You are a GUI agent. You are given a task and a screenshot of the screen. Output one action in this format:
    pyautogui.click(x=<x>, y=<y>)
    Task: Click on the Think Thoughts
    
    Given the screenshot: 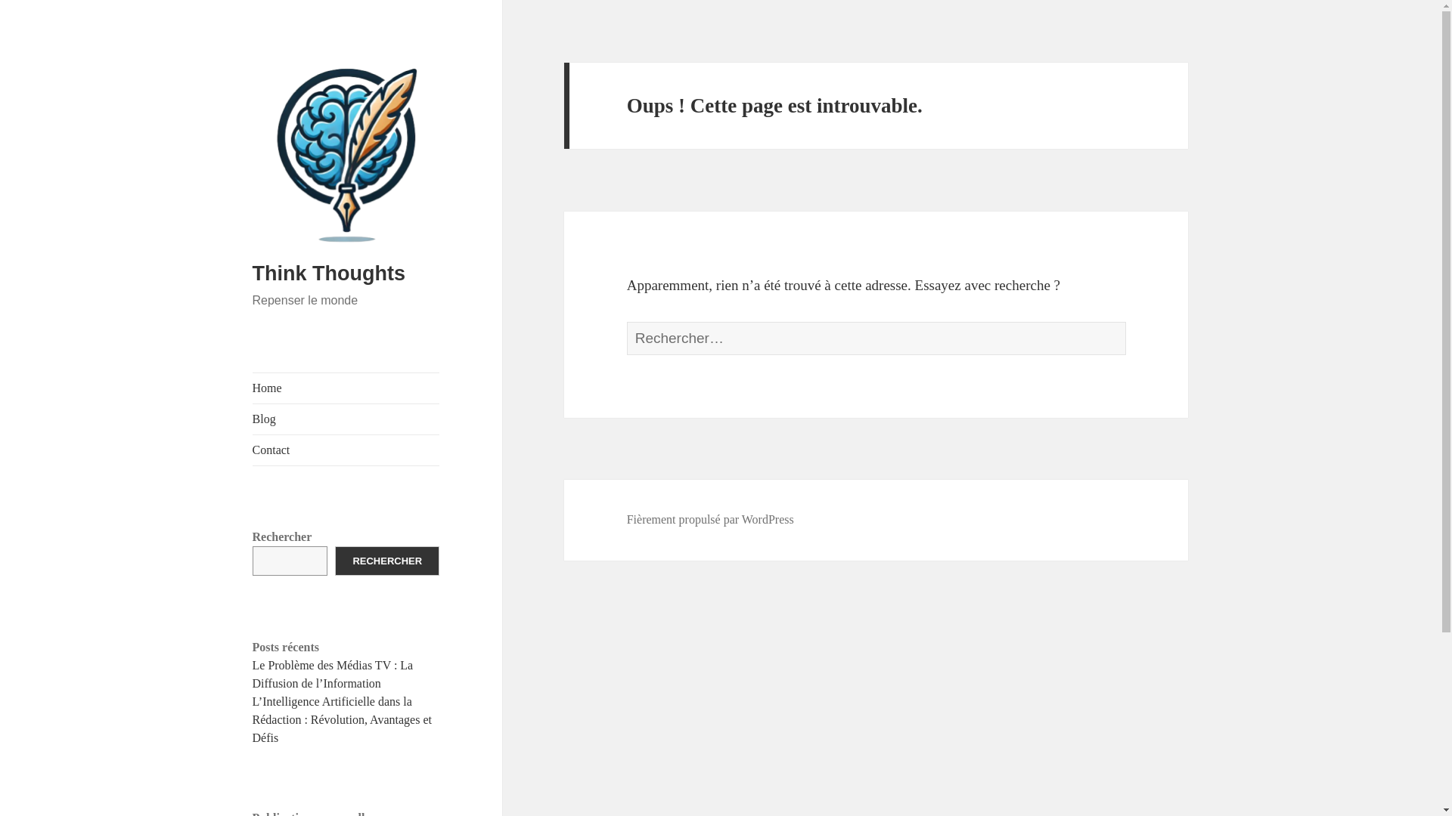 What is the action you would take?
    pyautogui.click(x=328, y=273)
    